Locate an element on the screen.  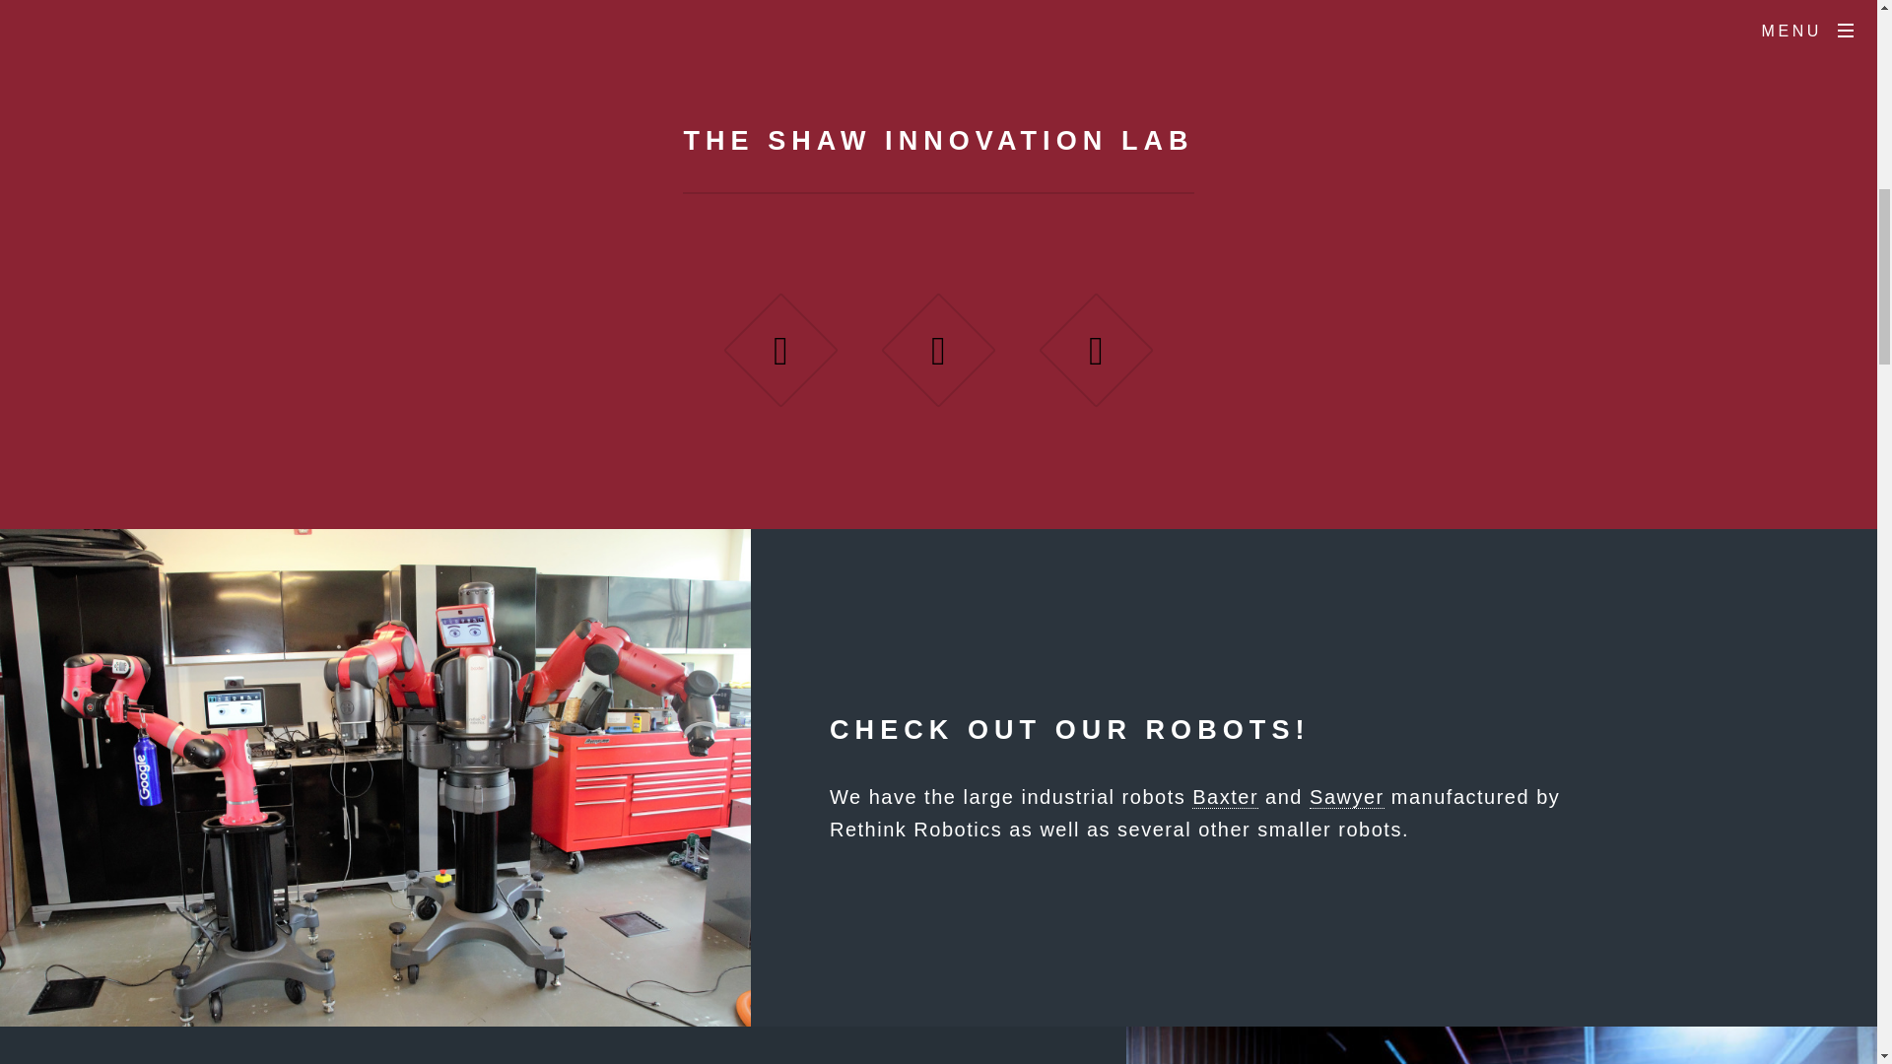
Sawyer is located at coordinates (1346, 797).